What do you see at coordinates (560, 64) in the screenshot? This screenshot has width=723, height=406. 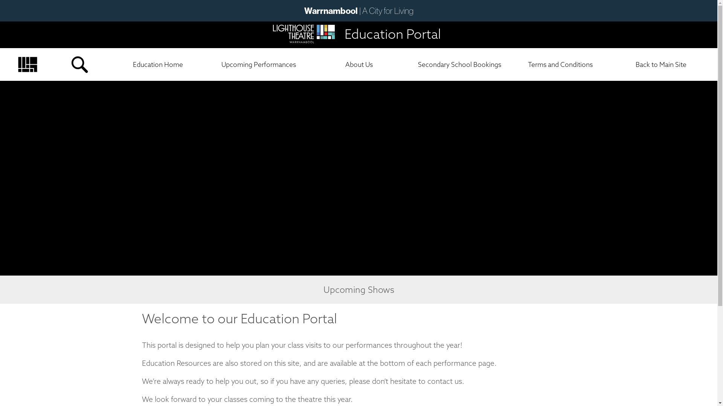 I see `Terms and Conditions` at bounding box center [560, 64].